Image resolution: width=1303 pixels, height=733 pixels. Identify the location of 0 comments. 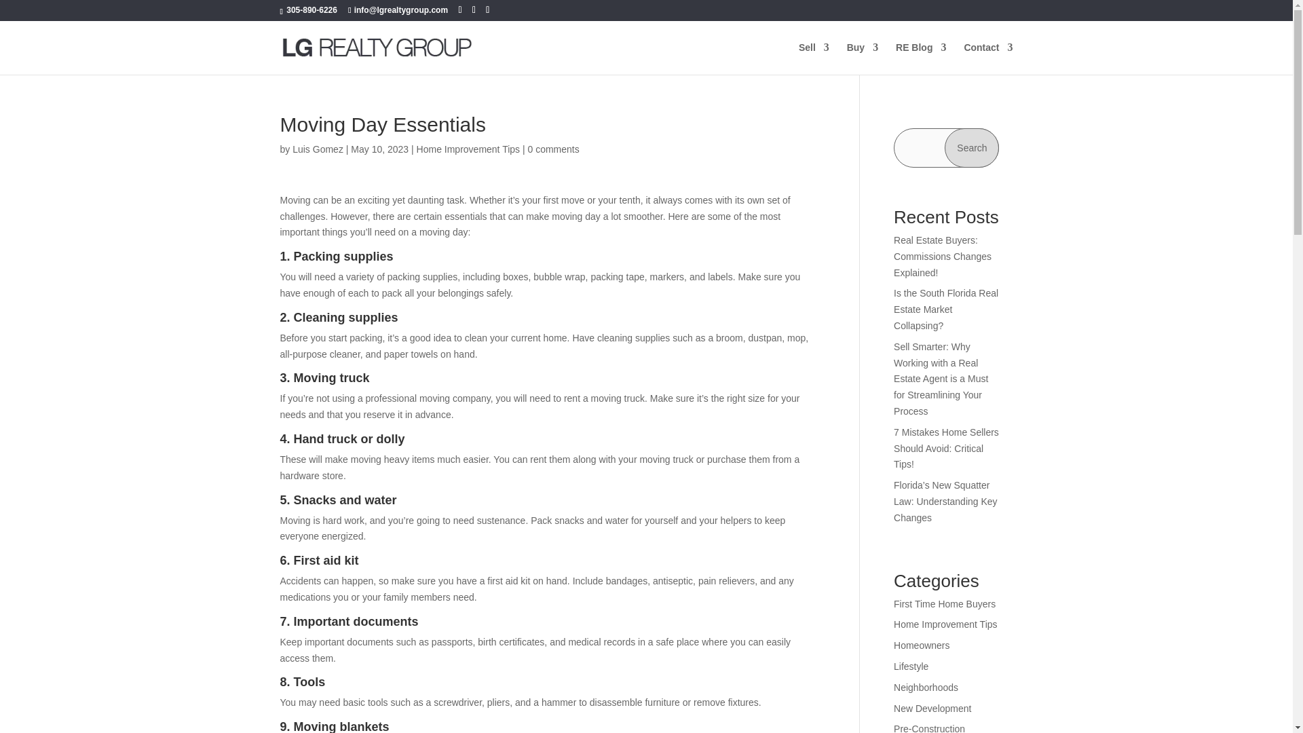
(554, 149).